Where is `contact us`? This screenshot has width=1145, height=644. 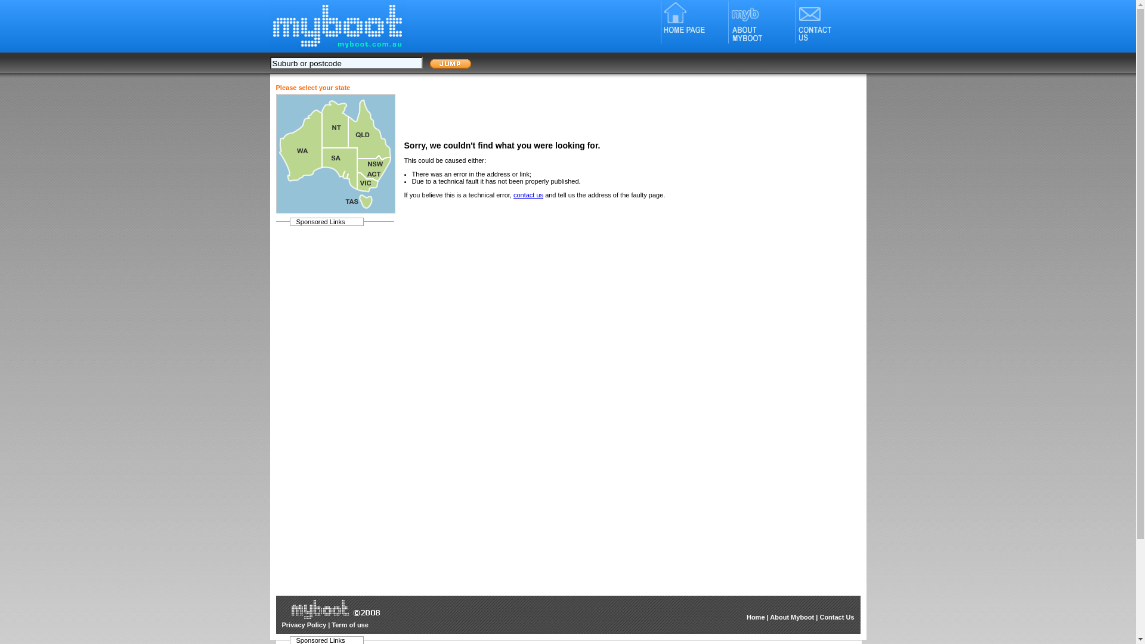 contact us is located at coordinates (528, 195).